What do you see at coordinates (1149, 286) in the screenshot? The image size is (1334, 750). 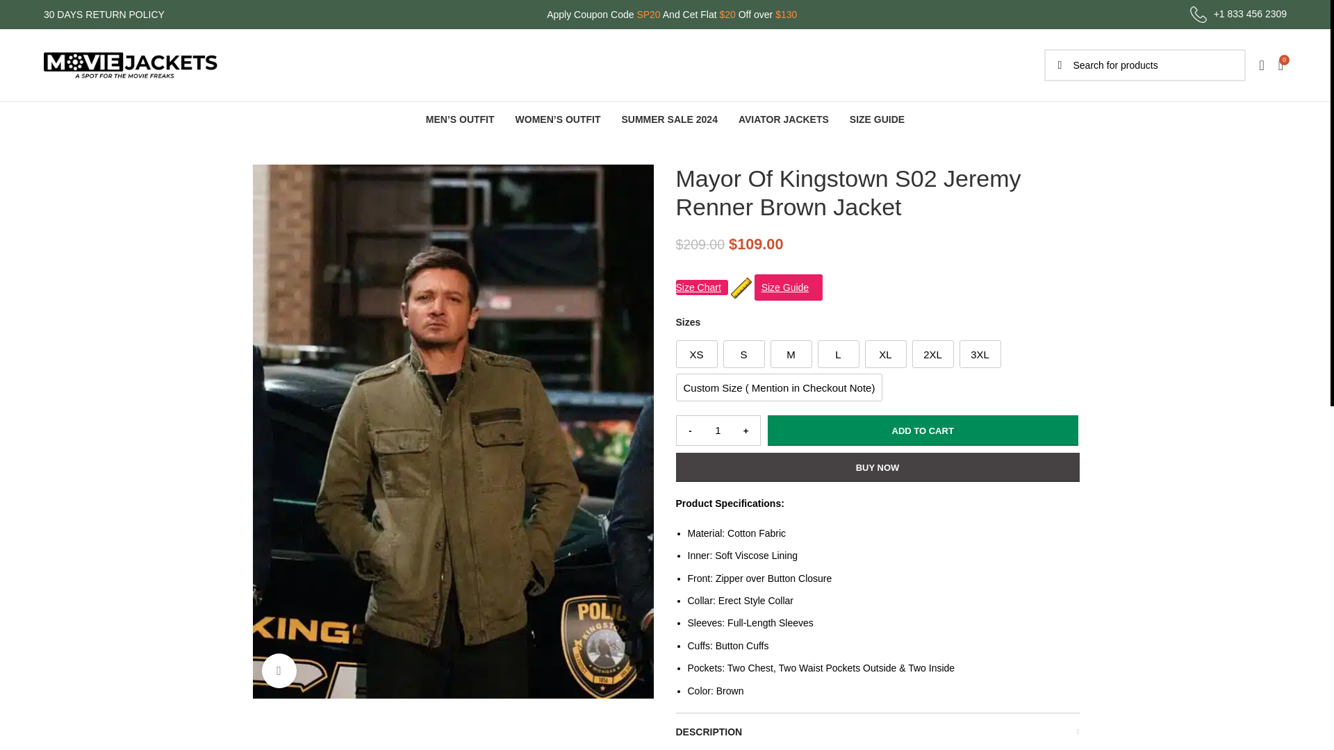 I see `Log in` at bounding box center [1149, 286].